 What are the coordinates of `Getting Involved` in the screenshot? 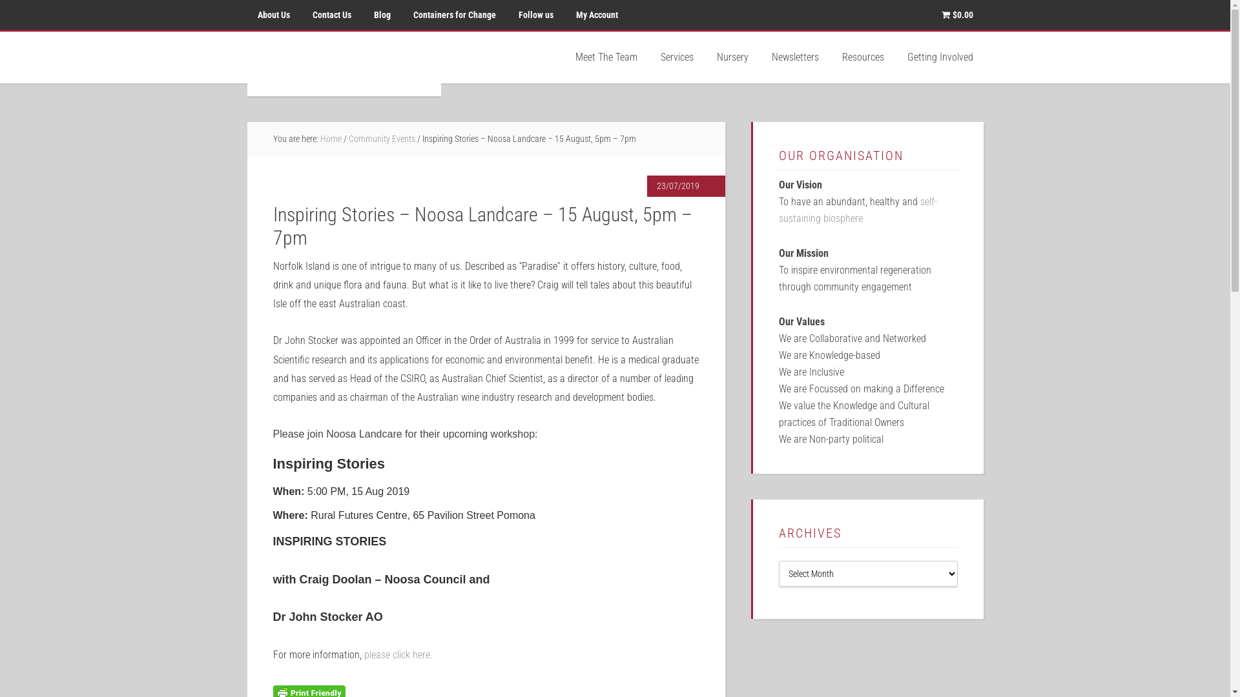 It's located at (940, 57).